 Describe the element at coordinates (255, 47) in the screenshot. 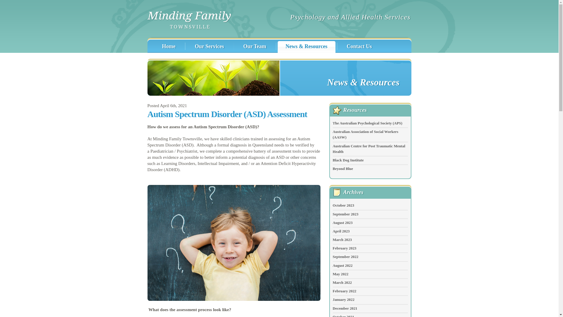

I see `Our Team` at that location.